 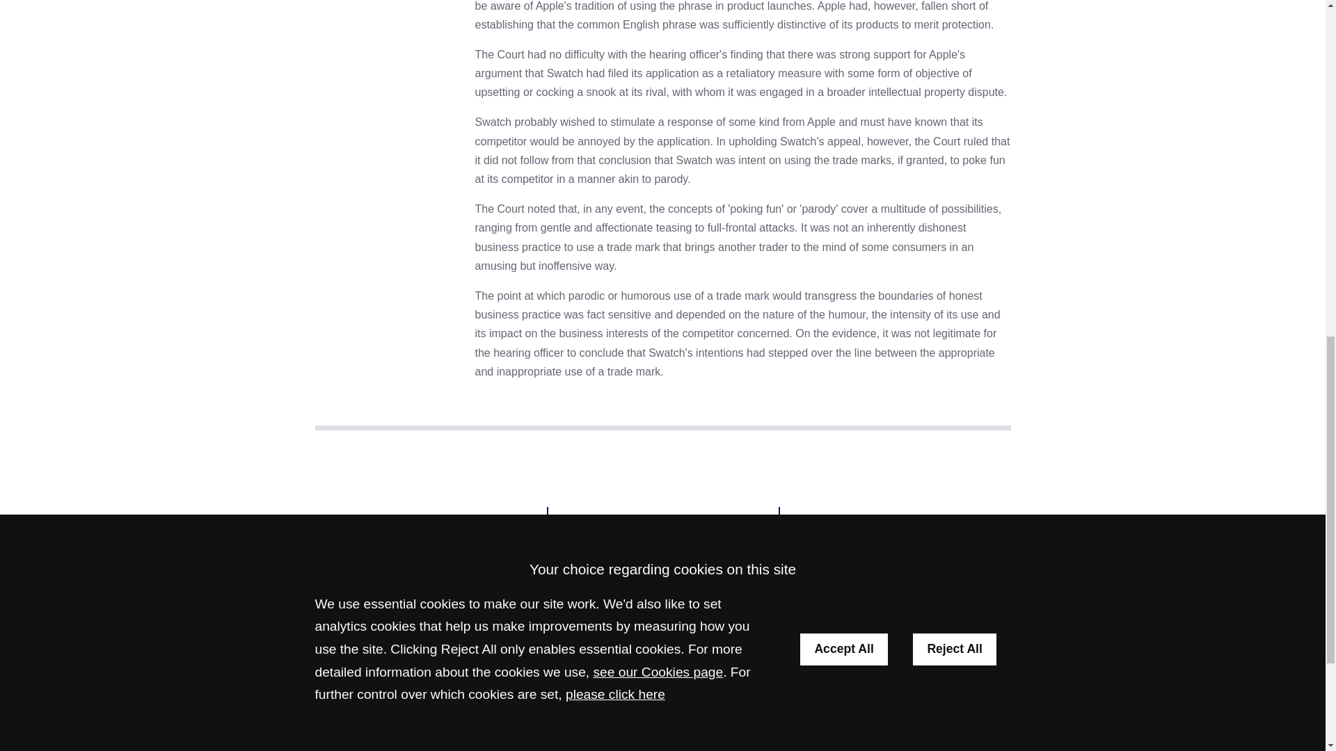 What do you see at coordinates (895, 520) in the screenshot?
I see `Get a conveyancing quote` at bounding box center [895, 520].